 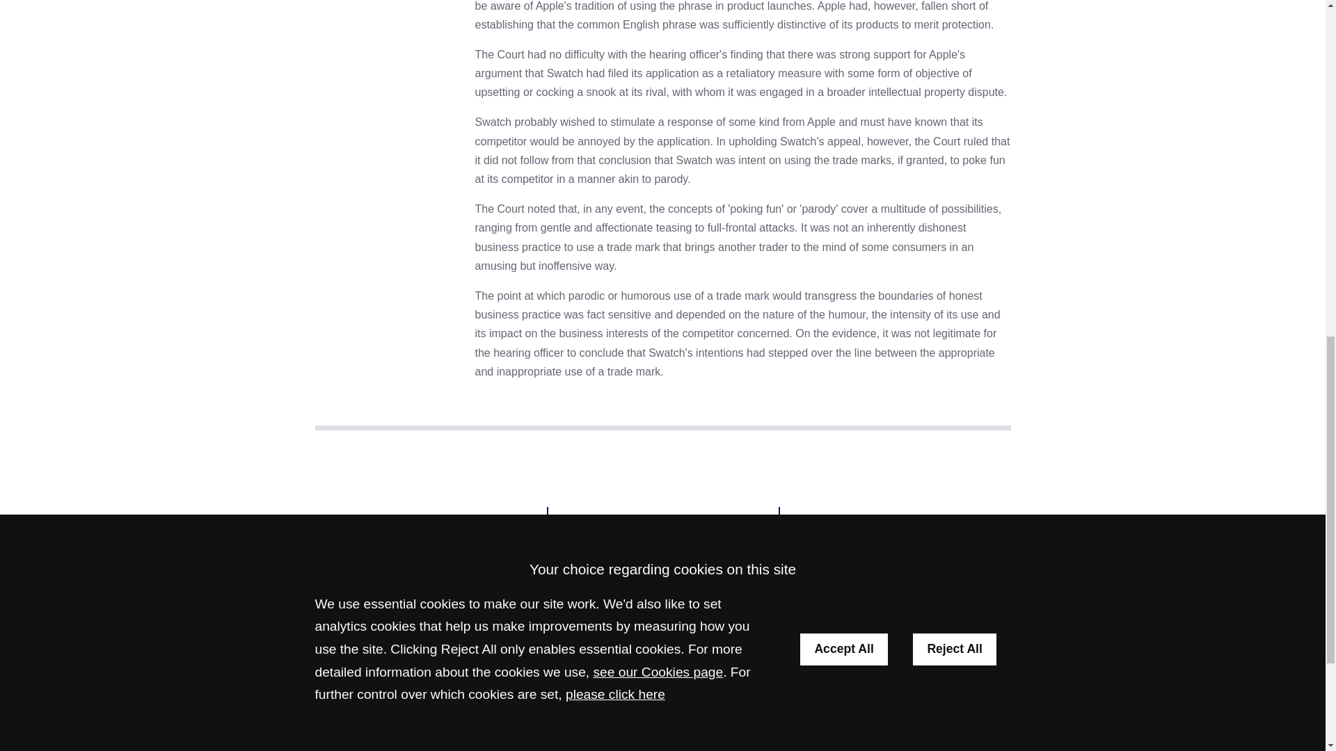 What do you see at coordinates (895, 520) in the screenshot?
I see `Get a conveyancing quote` at bounding box center [895, 520].